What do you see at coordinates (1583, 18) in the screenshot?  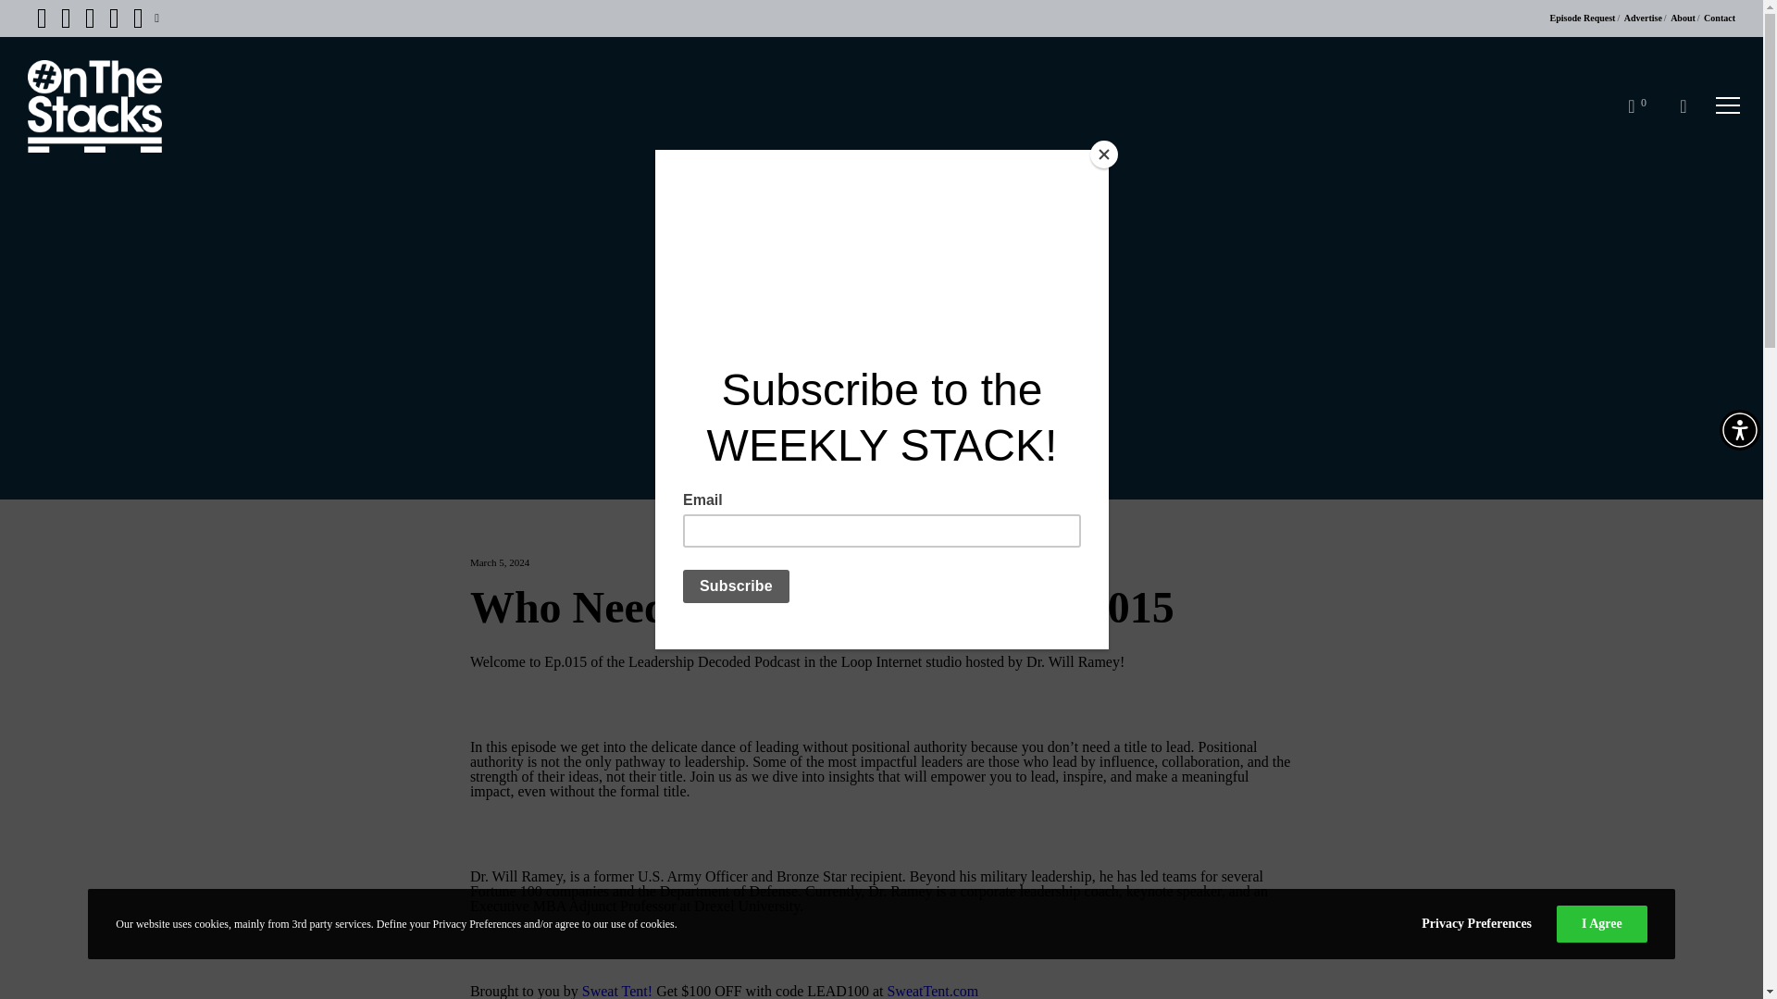 I see `Episode Request` at bounding box center [1583, 18].